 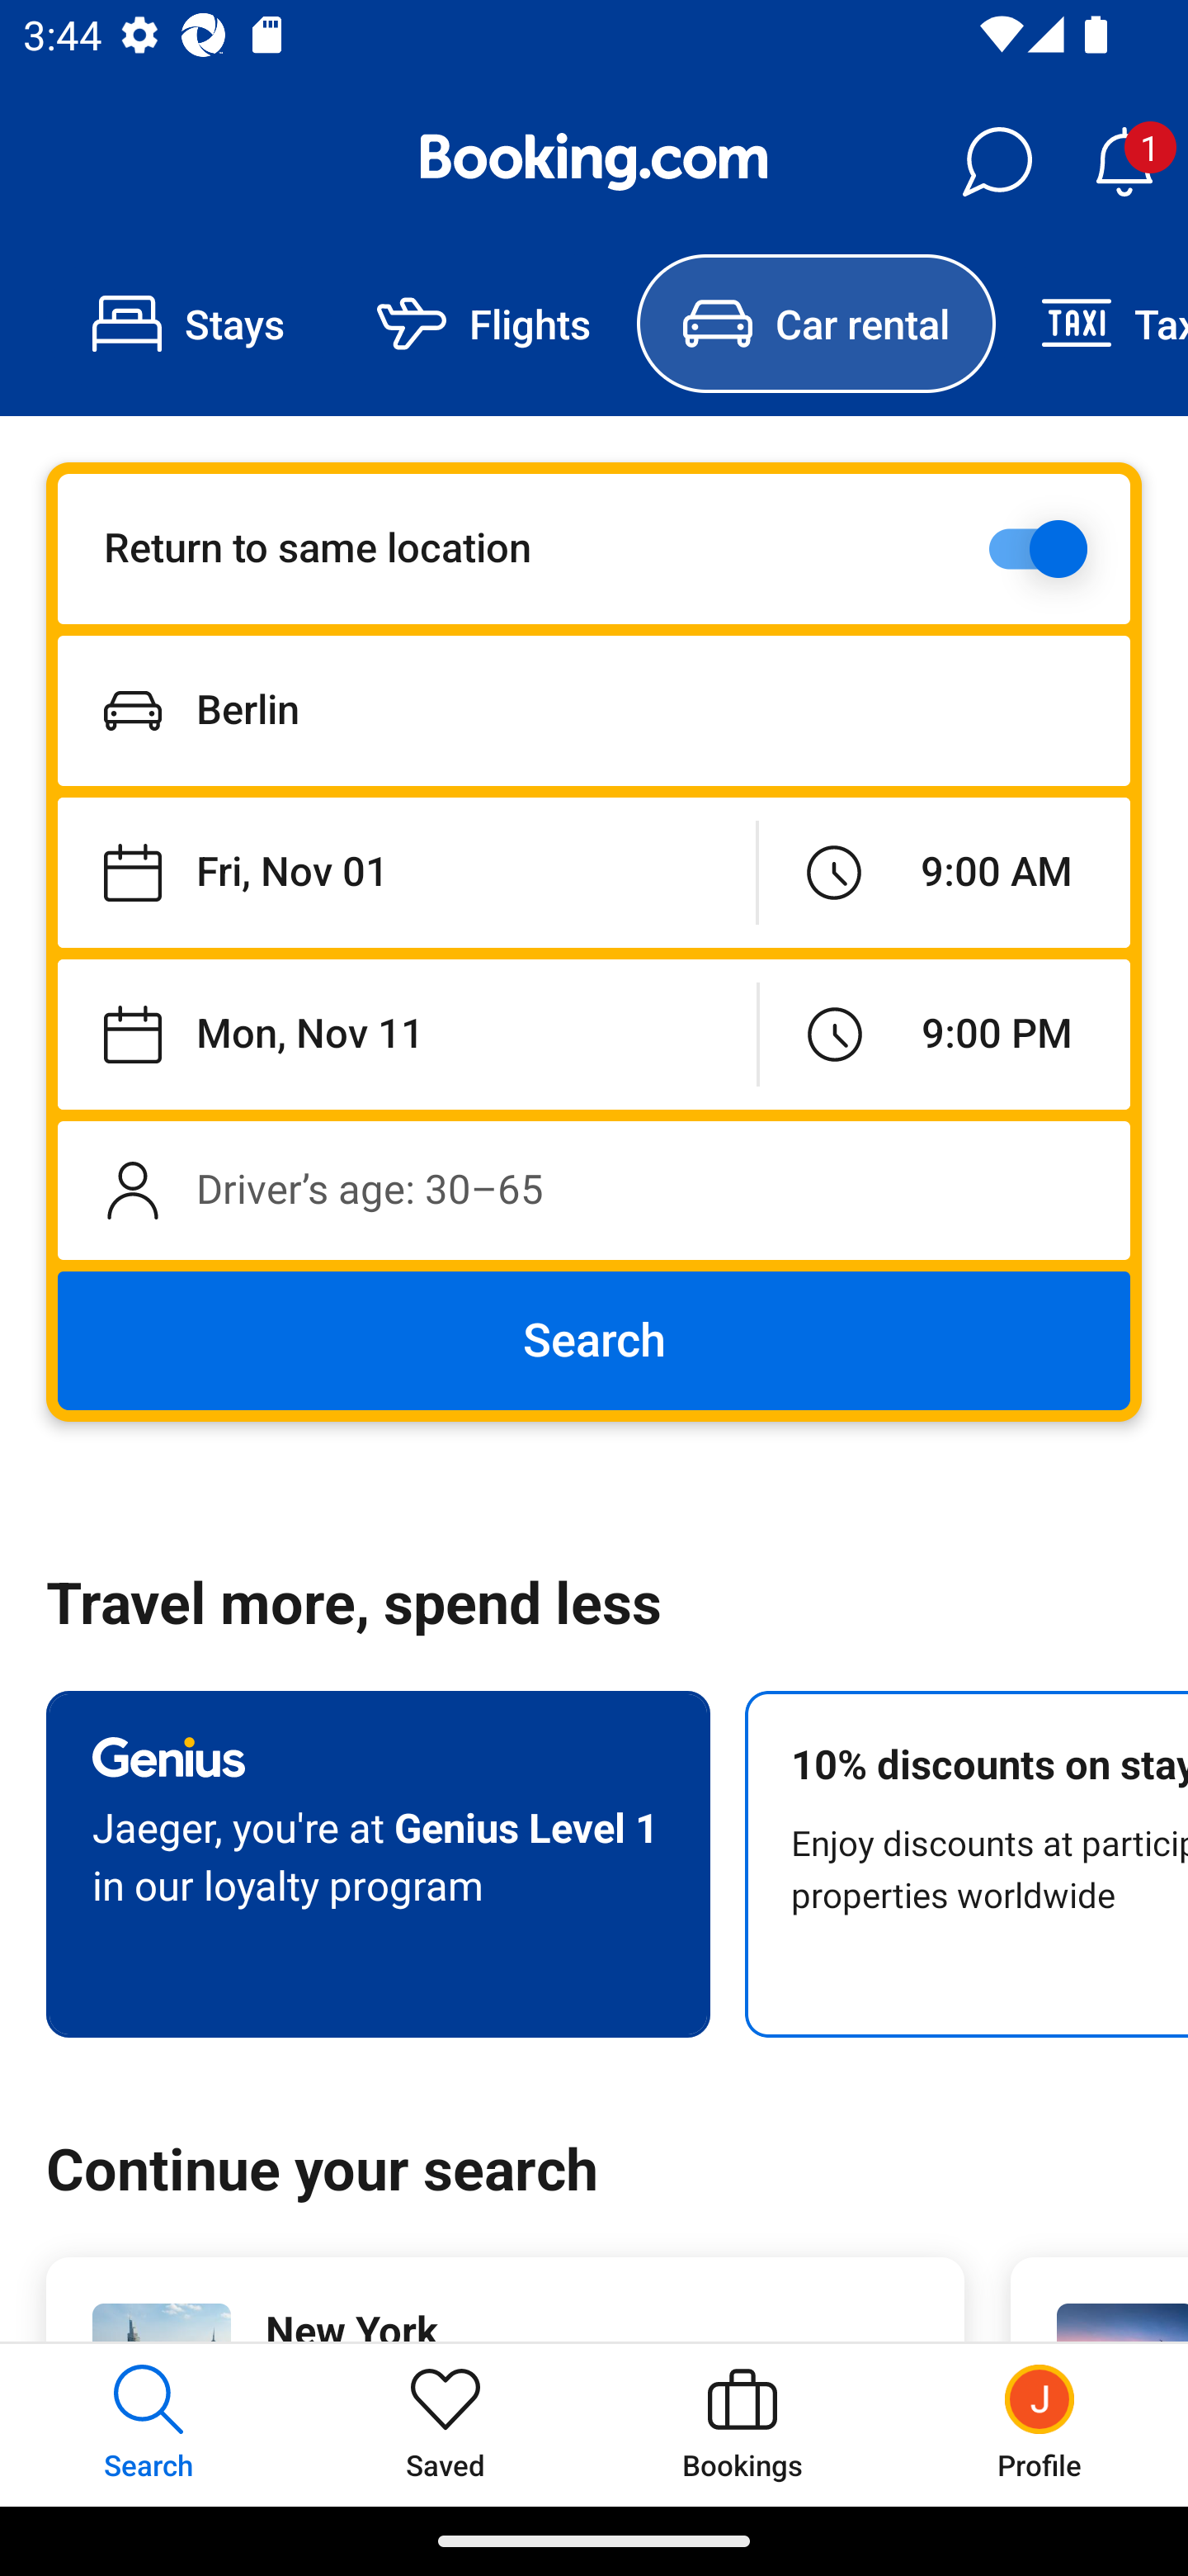 I want to click on Bookings, so click(x=742, y=2424).